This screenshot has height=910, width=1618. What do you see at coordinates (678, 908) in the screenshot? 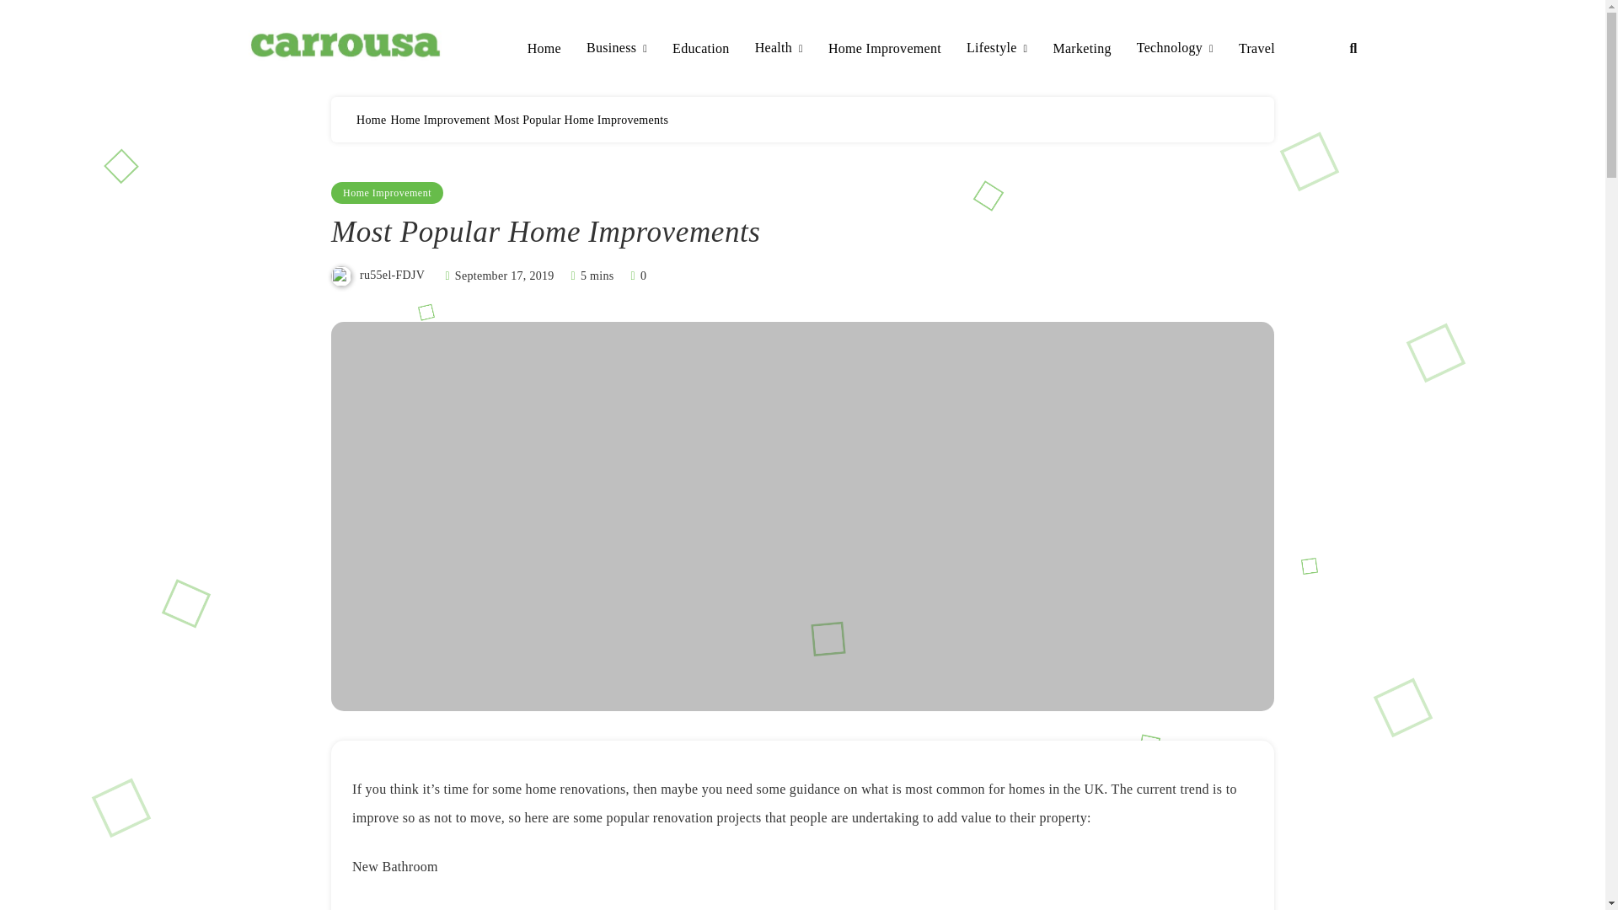
I see `installing a new bathroom` at bounding box center [678, 908].